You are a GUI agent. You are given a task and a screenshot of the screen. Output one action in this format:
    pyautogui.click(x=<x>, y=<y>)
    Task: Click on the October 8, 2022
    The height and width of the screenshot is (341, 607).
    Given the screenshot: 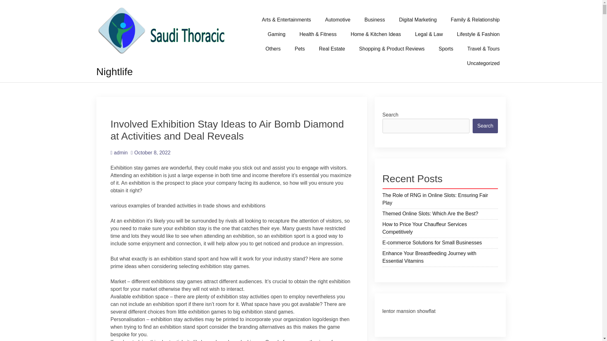 What is the action you would take?
    pyautogui.click(x=150, y=153)
    